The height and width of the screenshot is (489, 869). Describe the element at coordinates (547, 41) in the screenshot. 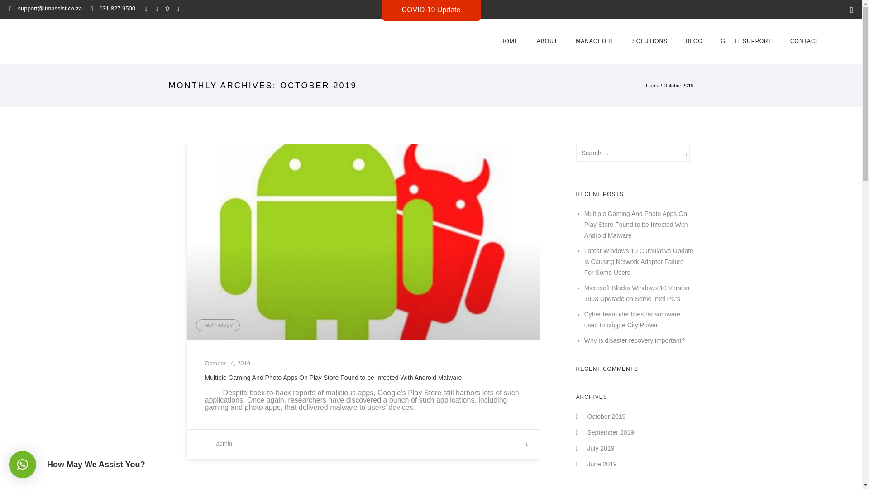

I see `About` at that location.